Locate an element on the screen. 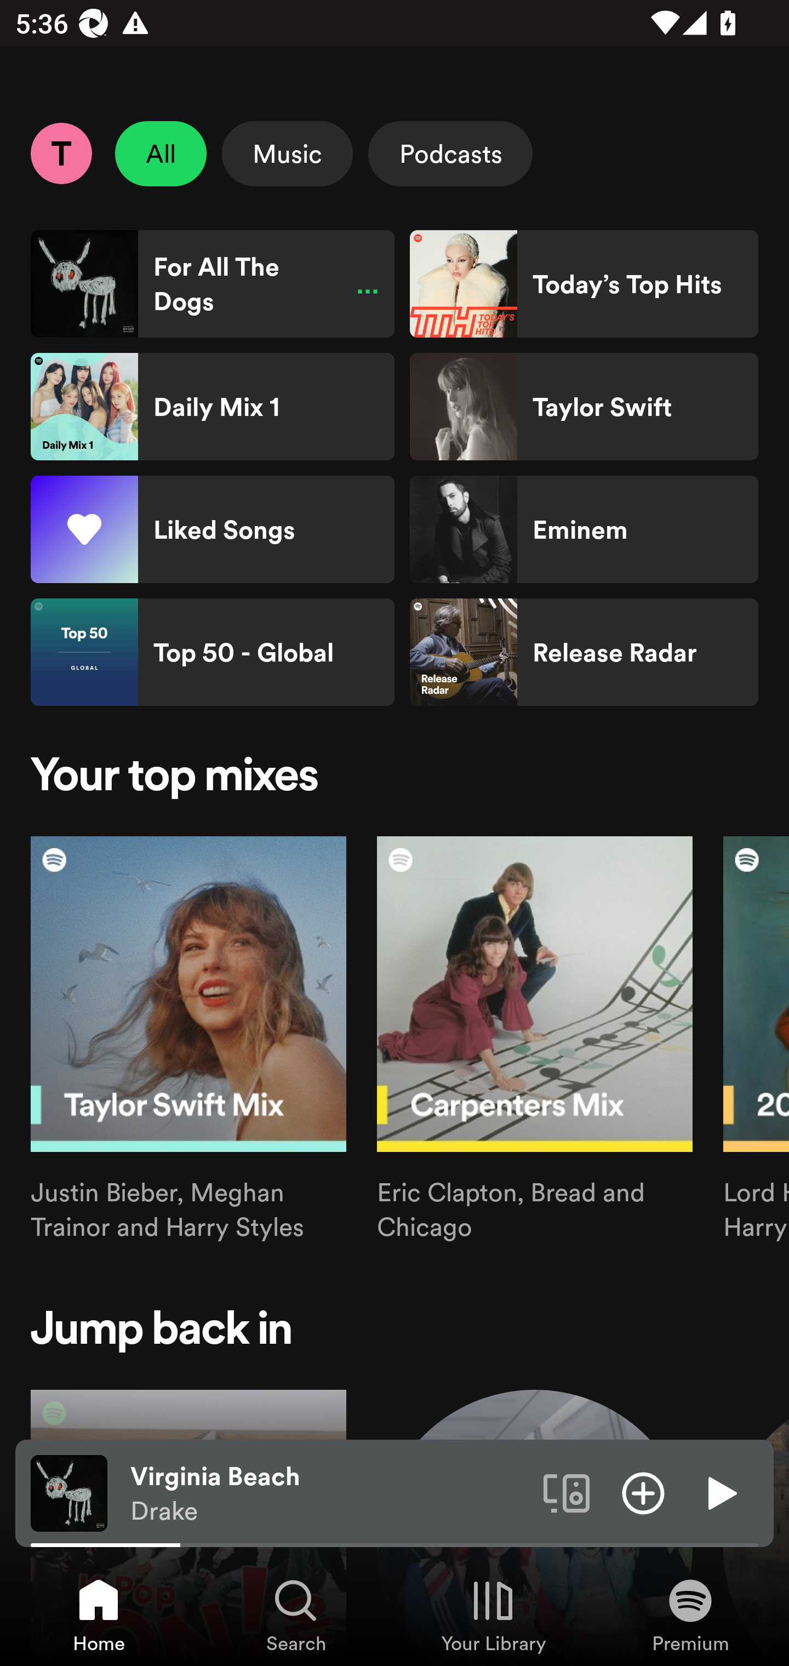 This screenshot has width=789, height=1666. Taylor Swift Shortcut Taylor Swift is located at coordinates (584, 407).